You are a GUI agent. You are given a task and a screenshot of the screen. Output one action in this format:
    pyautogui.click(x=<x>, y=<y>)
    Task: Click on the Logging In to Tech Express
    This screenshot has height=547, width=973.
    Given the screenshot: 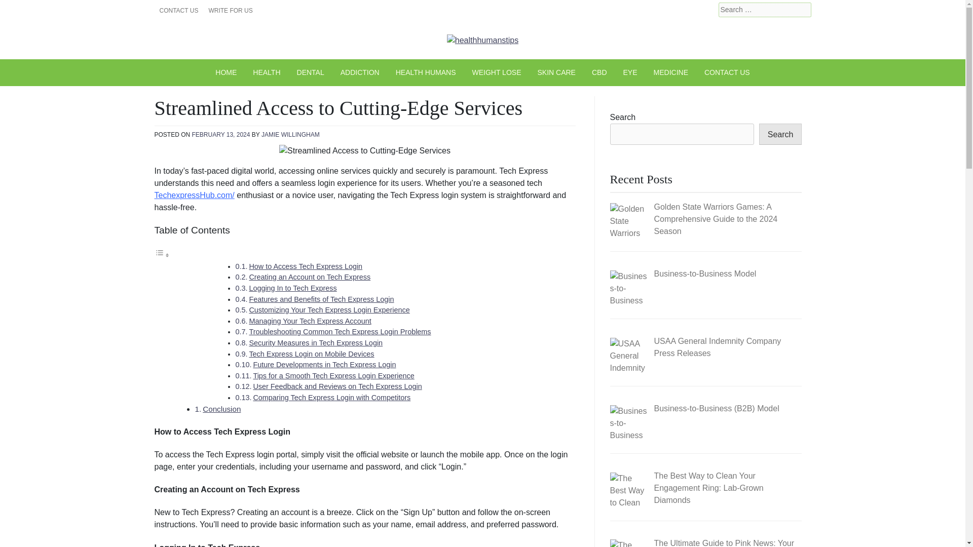 What is the action you would take?
    pyautogui.click(x=293, y=288)
    